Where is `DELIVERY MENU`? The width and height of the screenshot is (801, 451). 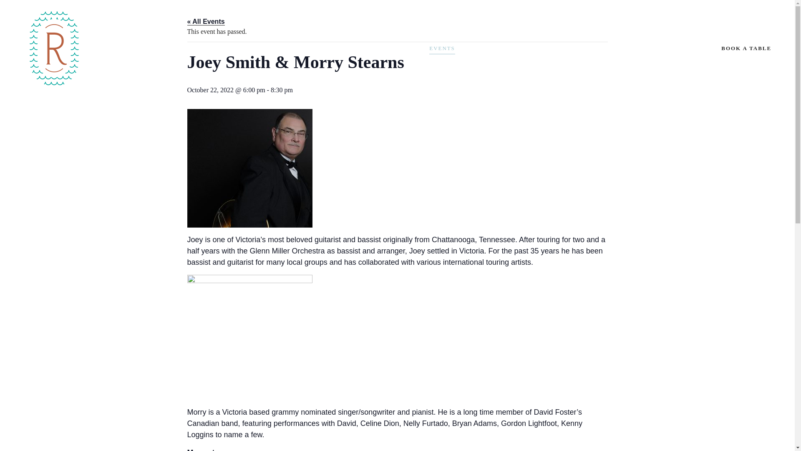 DELIVERY MENU is located at coordinates (492, 48).